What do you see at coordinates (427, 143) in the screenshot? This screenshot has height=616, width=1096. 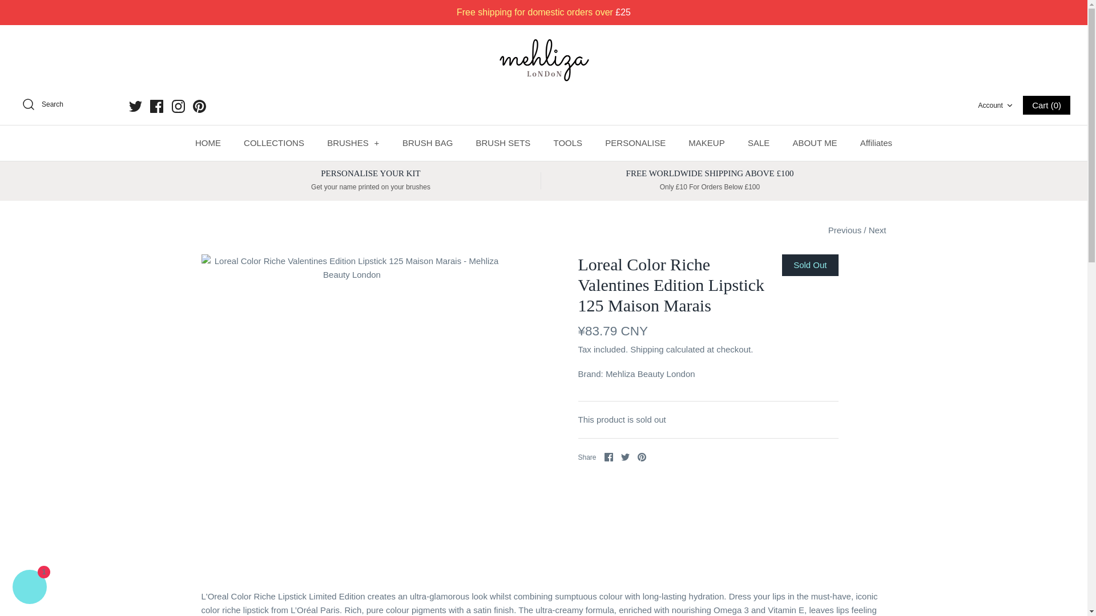 I see `BRUSH BAG` at bounding box center [427, 143].